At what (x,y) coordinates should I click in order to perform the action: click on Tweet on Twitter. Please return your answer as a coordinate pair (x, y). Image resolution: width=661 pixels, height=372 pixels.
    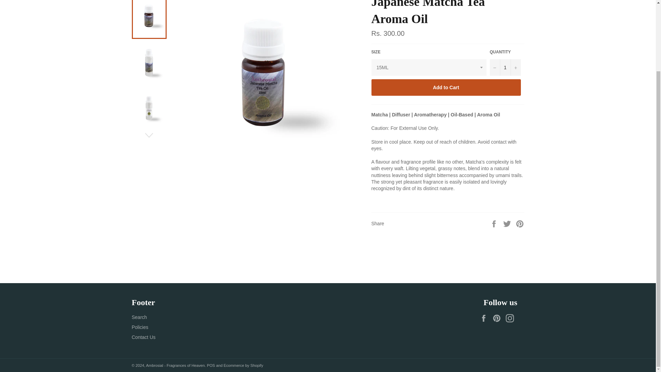
    Looking at the image, I should click on (508, 223).